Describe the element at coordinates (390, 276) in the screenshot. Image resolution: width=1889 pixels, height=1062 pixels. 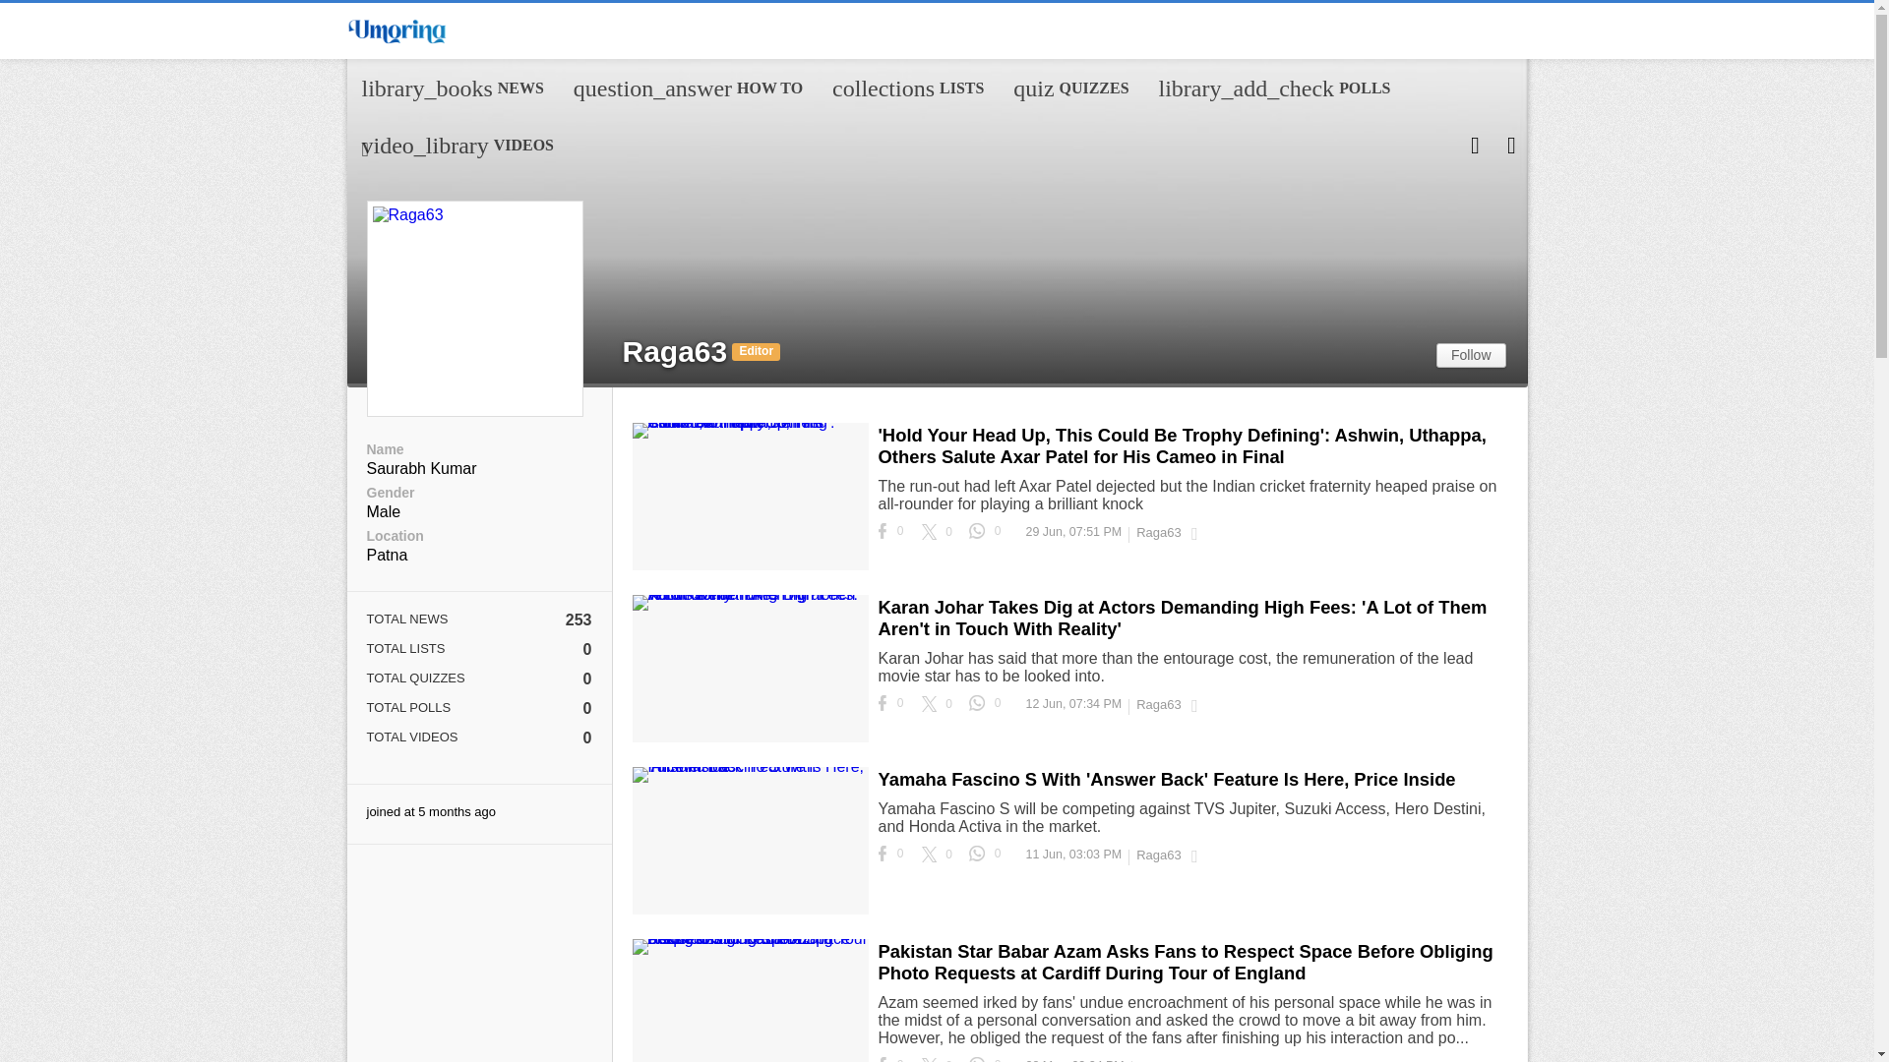
I see `sign up` at that location.